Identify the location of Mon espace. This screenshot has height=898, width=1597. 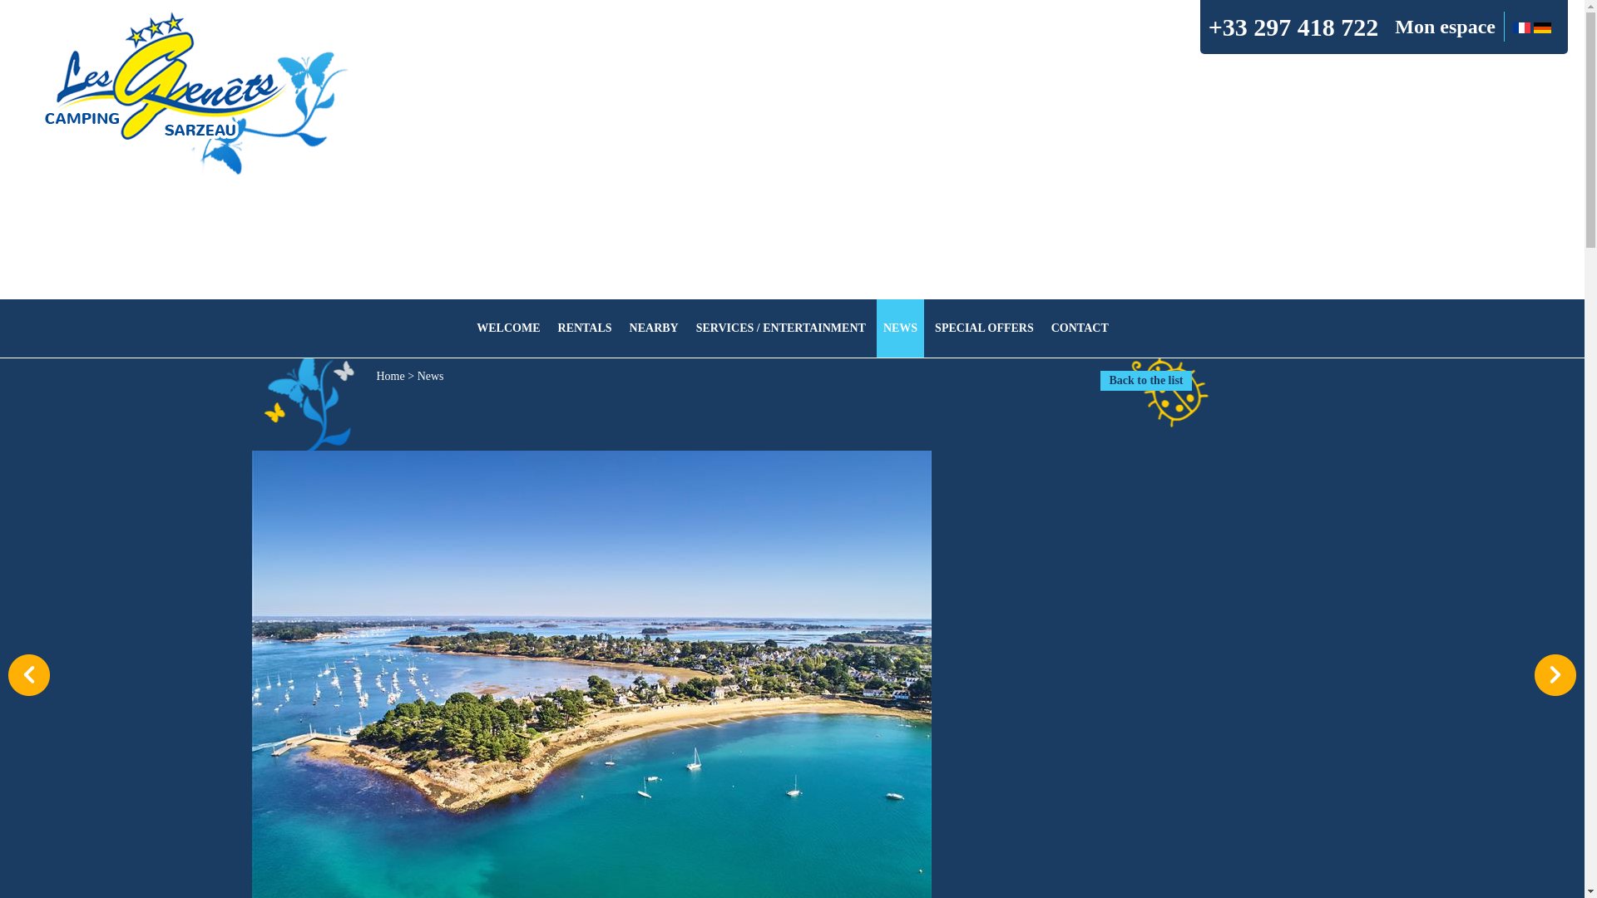
(1444, 27).